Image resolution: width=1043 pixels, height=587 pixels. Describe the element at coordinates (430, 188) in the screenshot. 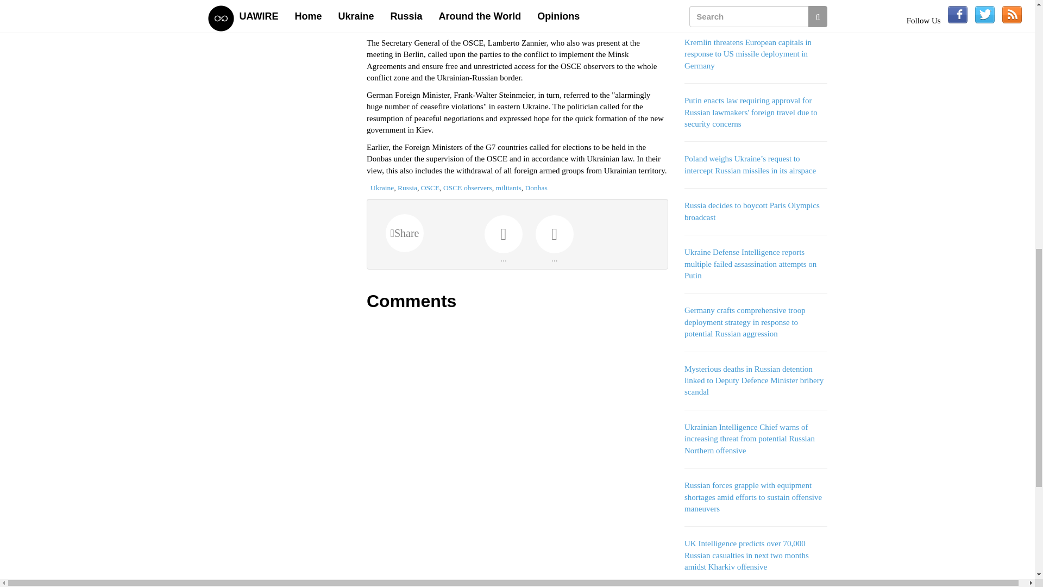

I see `OSCE` at that location.